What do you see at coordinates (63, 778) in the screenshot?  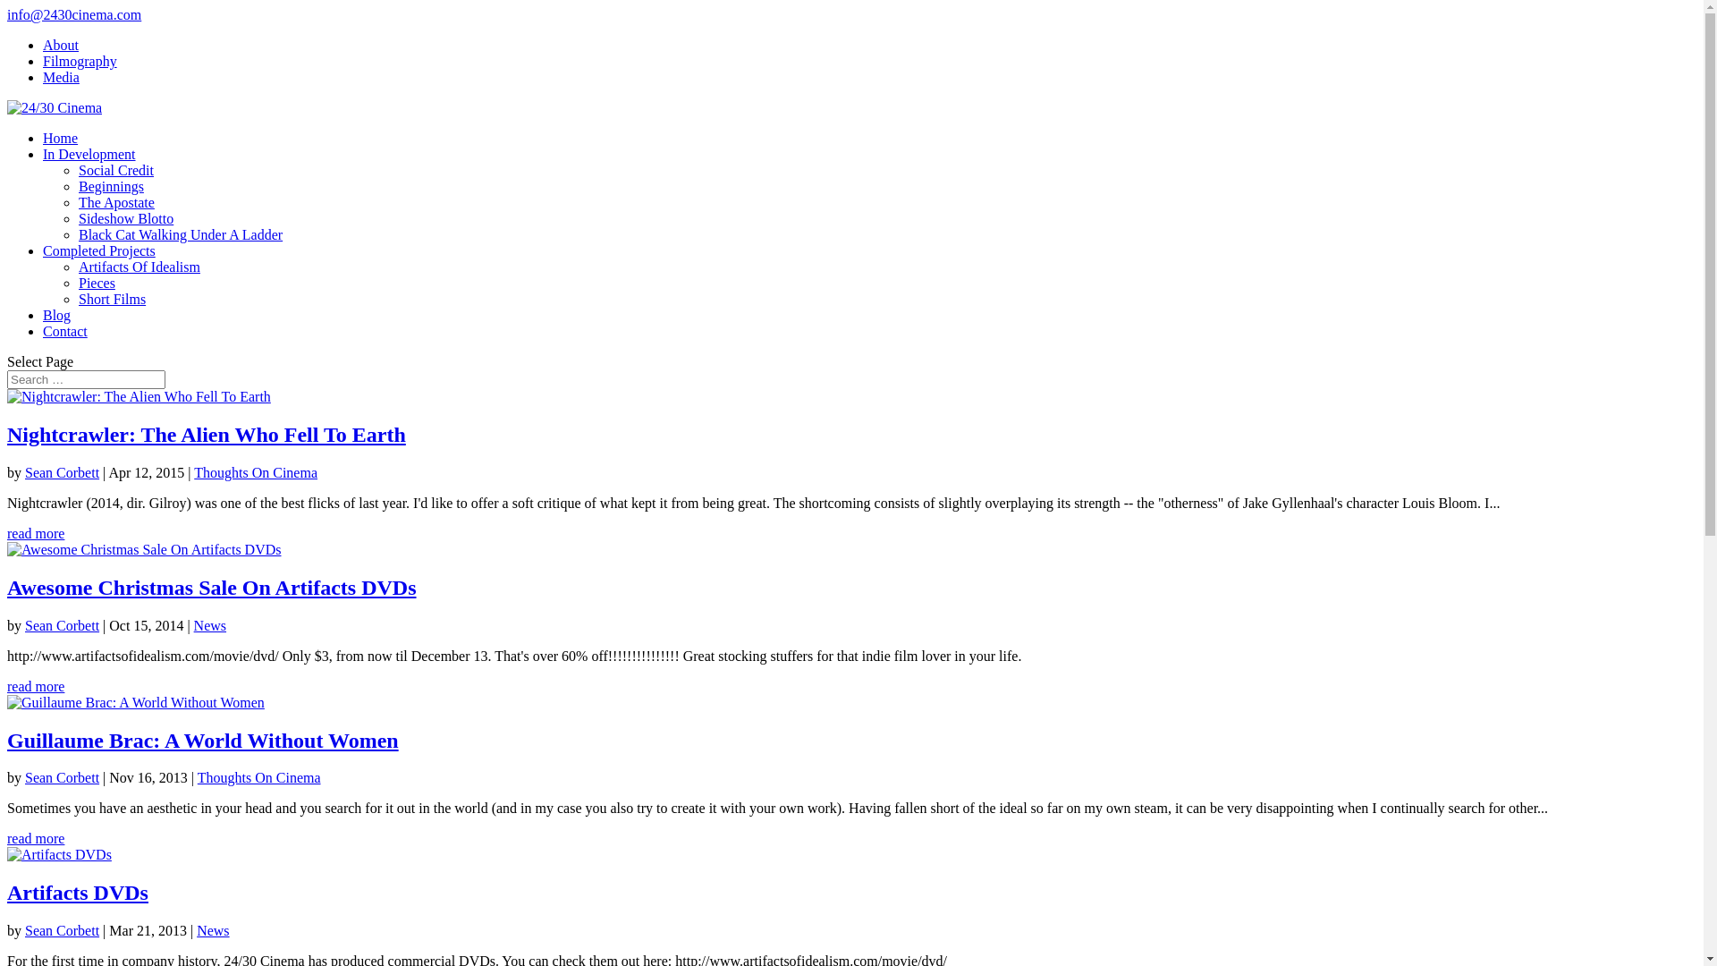 I see `Sean Corbett` at bounding box center [63, 778].